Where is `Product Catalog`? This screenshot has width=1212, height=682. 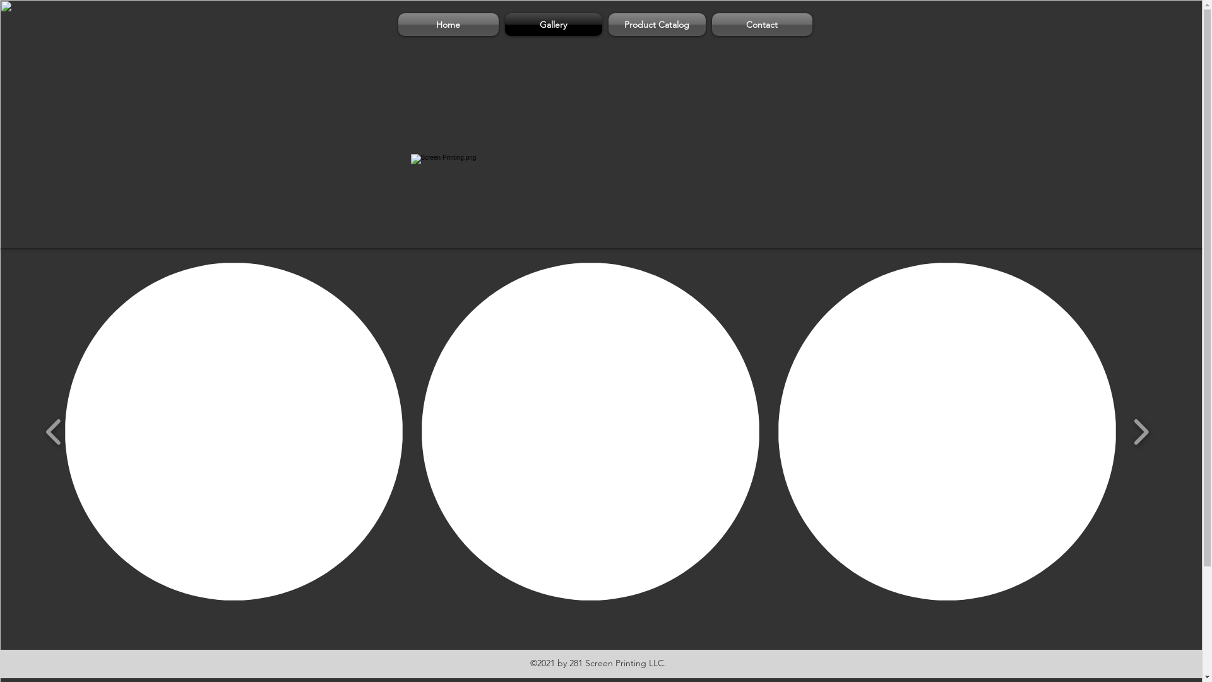
Product Catalog is located at coordinates (656, 25).